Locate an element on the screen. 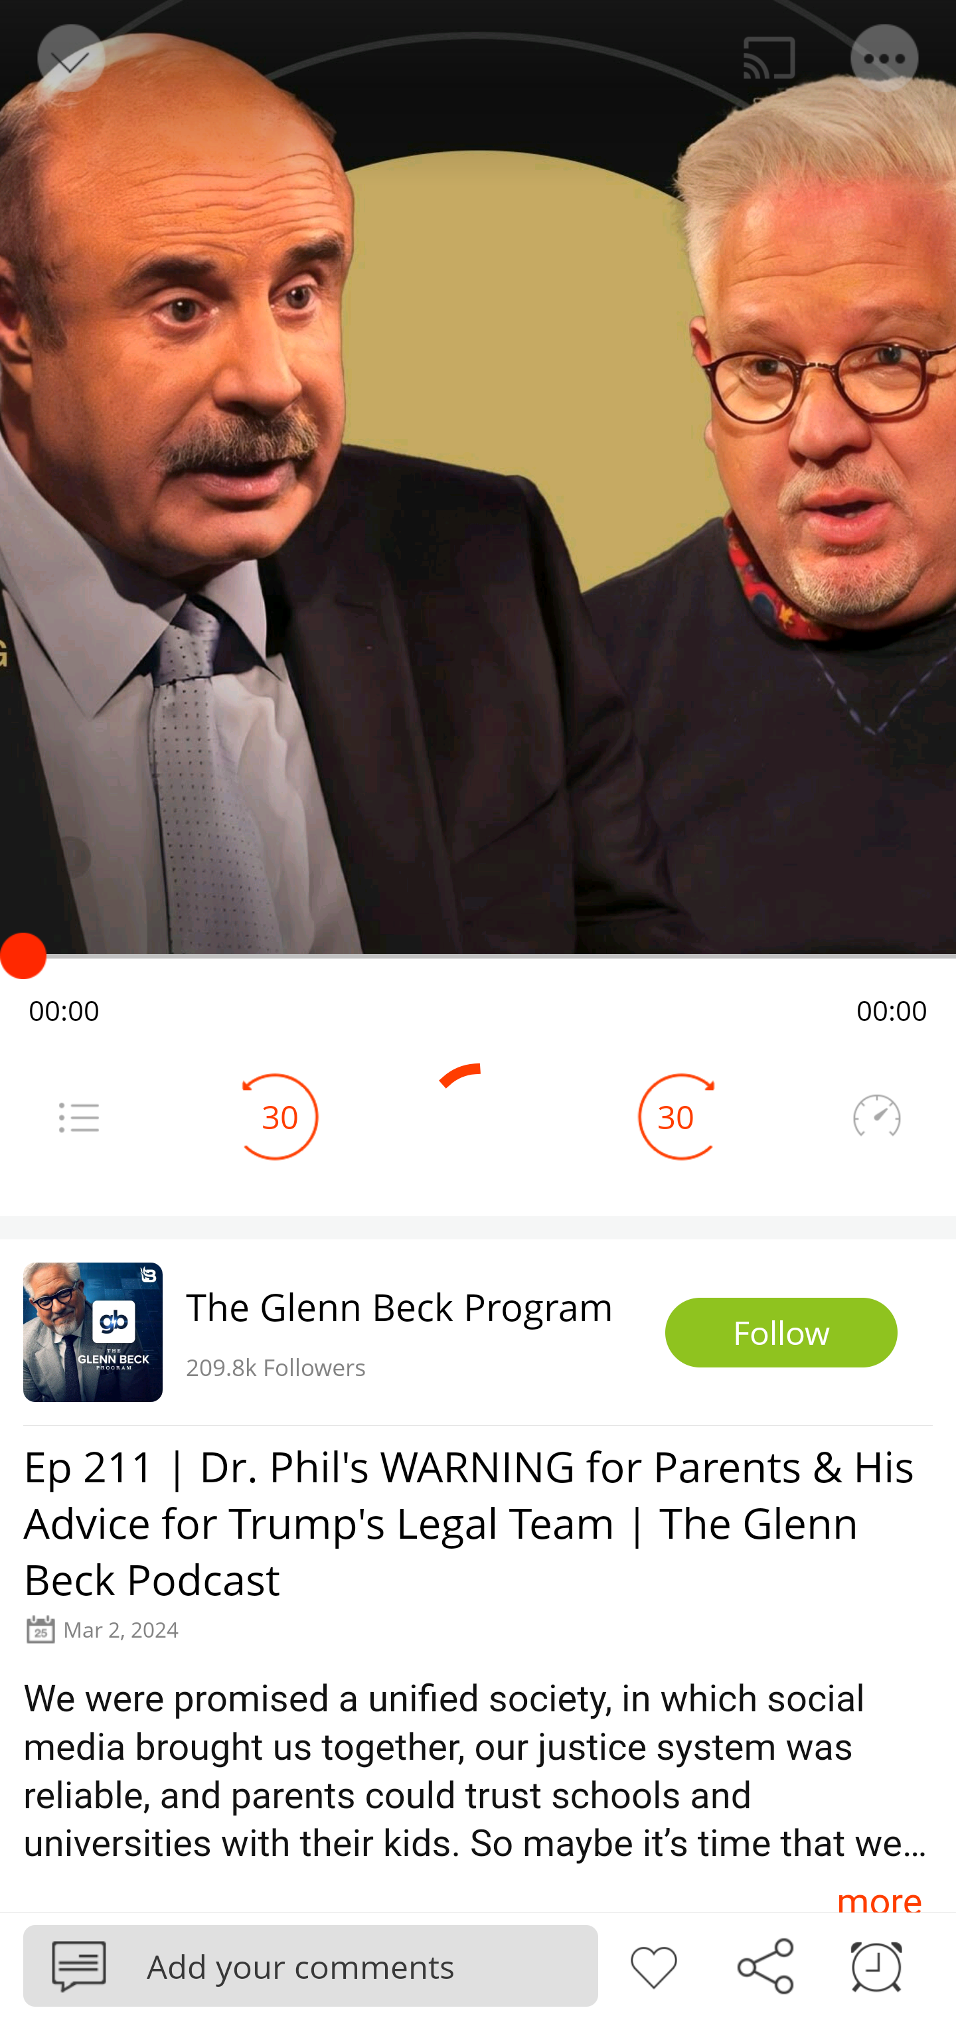  Sleep timer is located at coordinates (876, 1964).